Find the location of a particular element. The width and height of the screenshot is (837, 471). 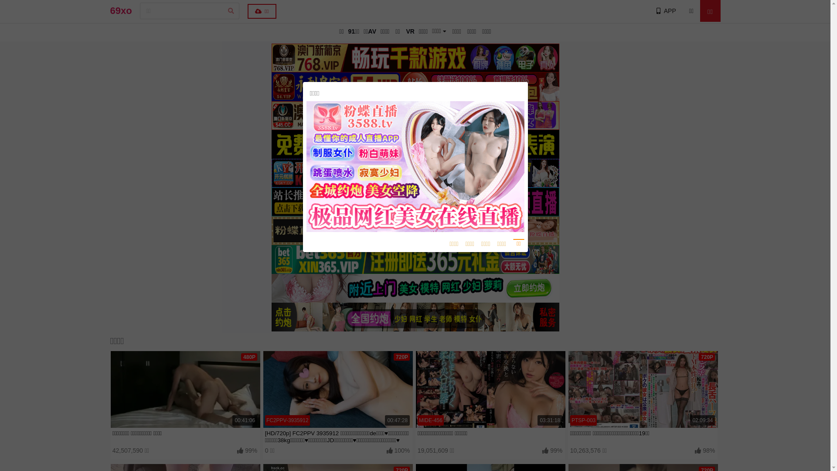

https://69xo8.xyz is located at coordinates (413, 172).